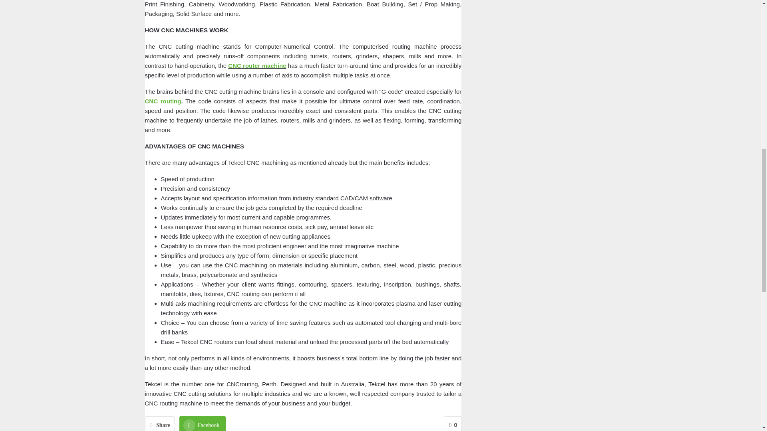 Image resolution: width=767 pixels, height=431 pixels. I want to click on CNC router machine, so click(257, 65).